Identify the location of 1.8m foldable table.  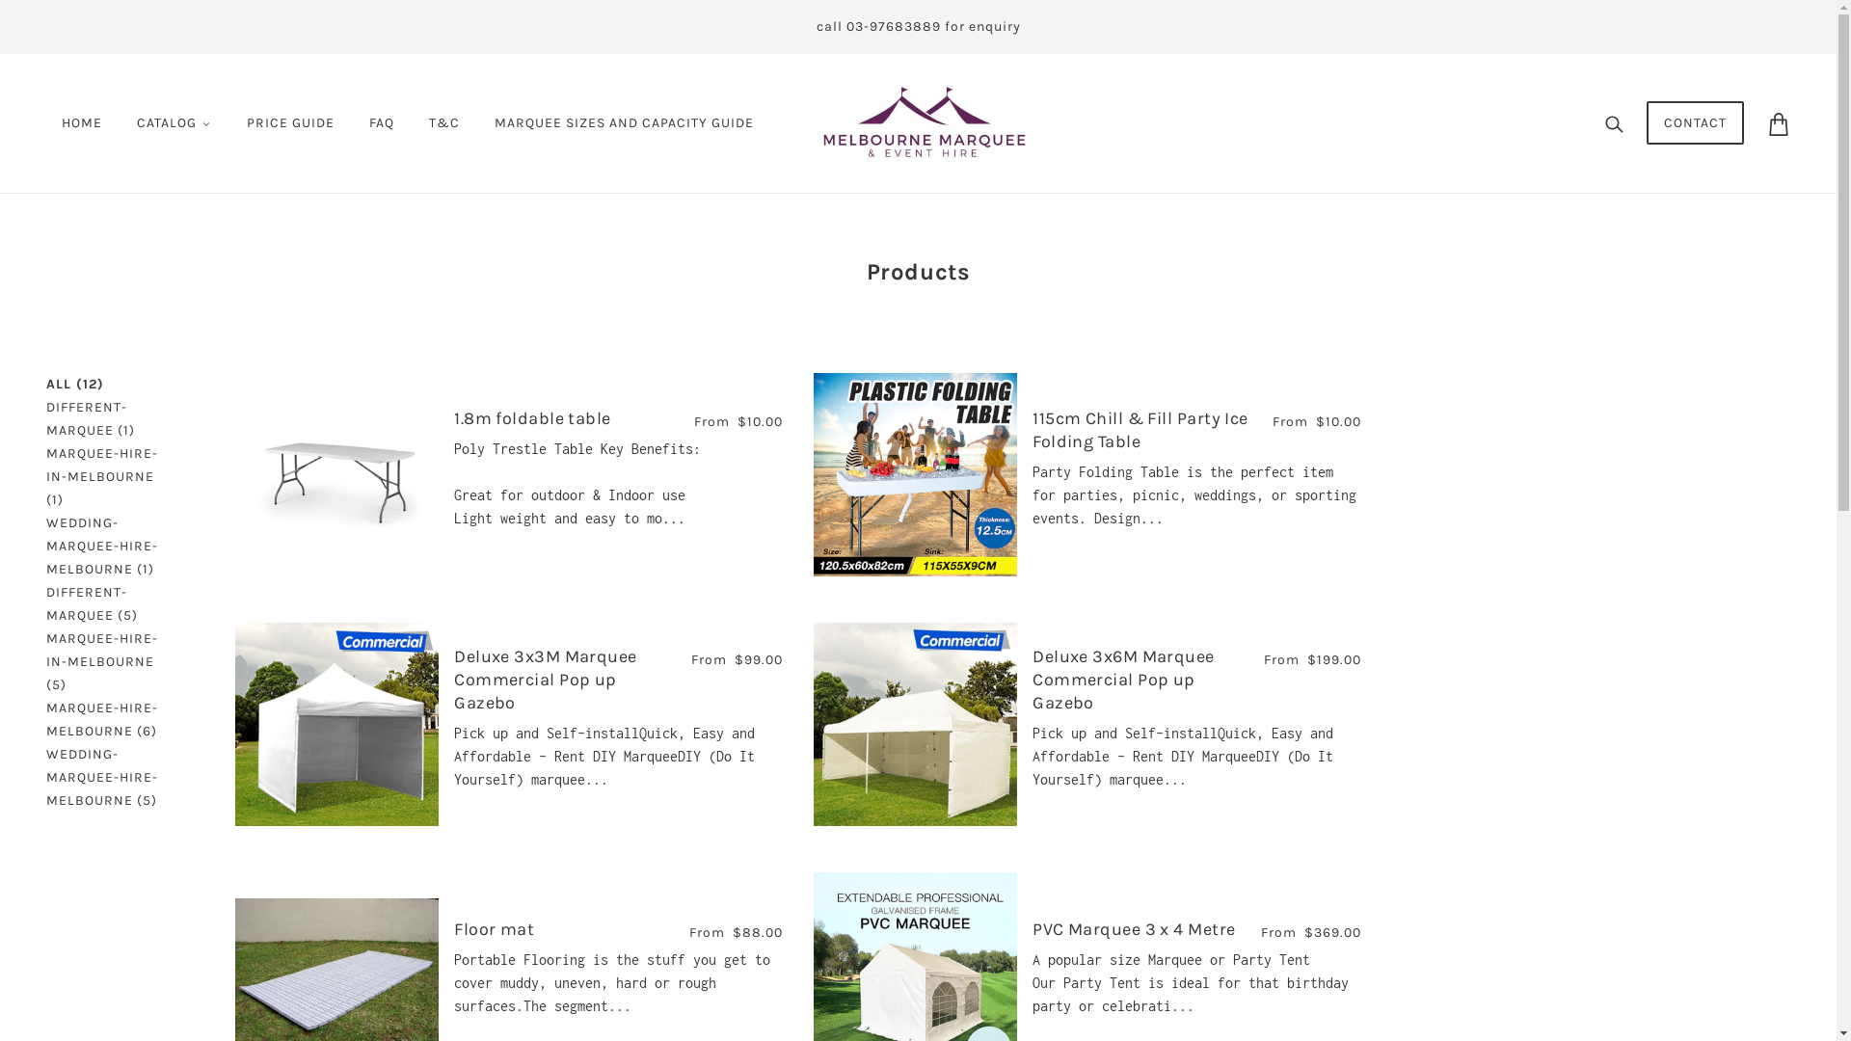
(532, 418).